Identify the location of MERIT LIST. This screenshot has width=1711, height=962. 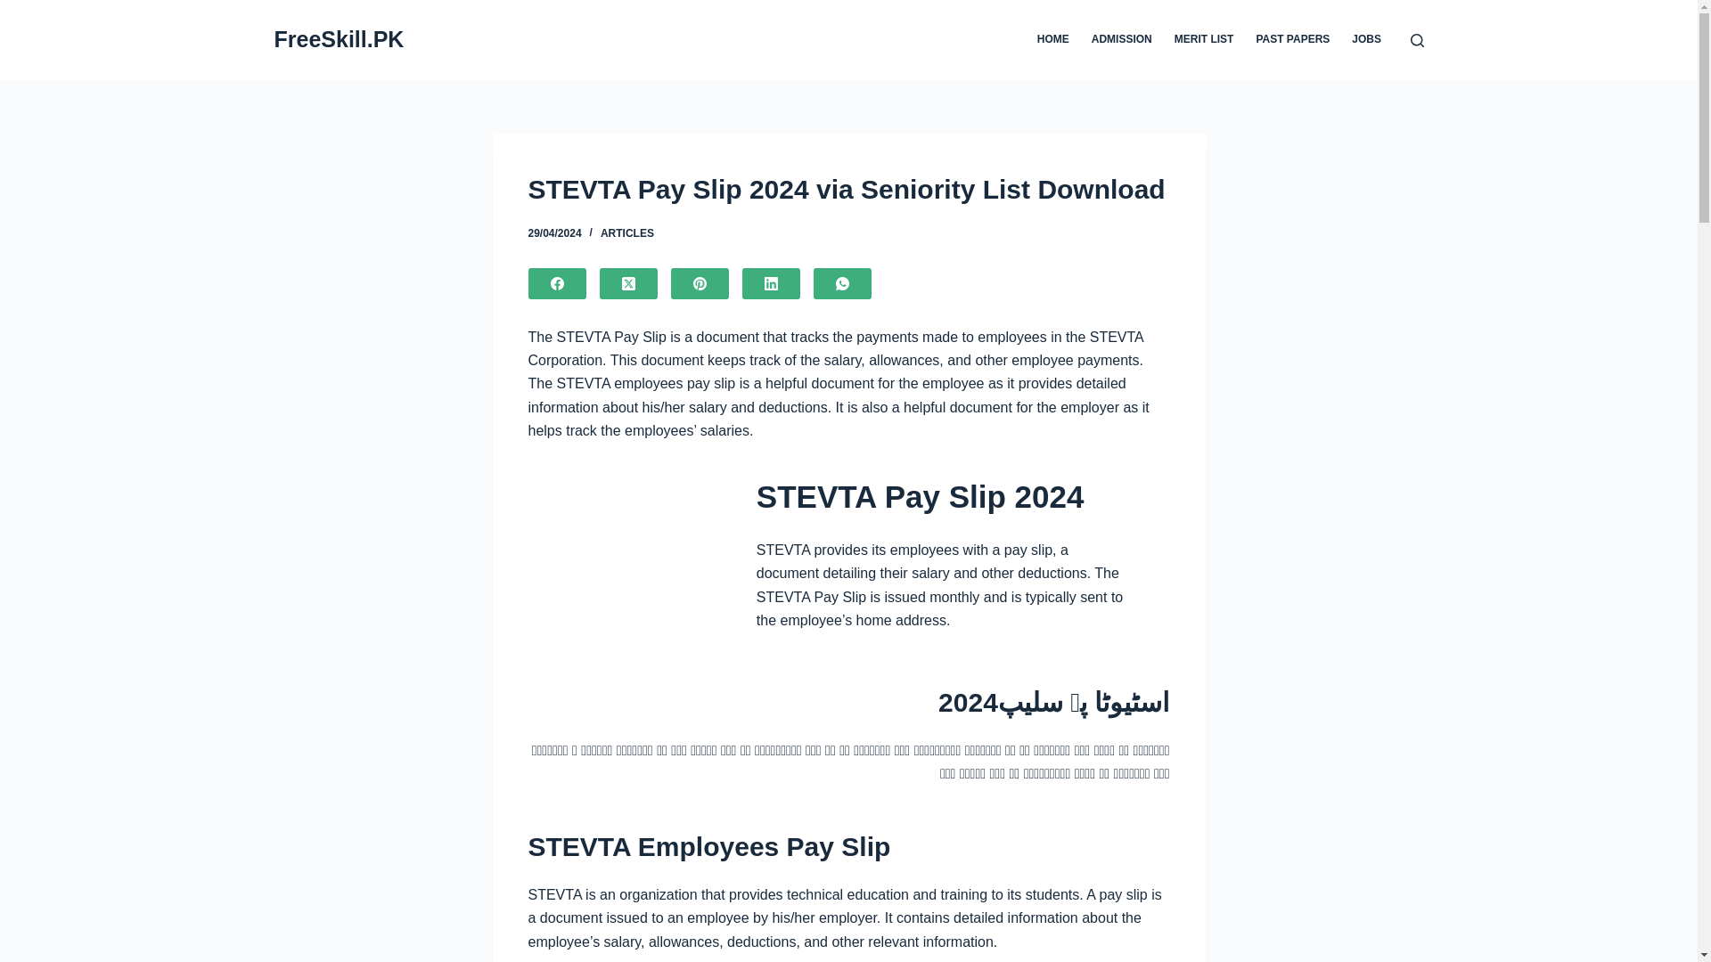
(1204, 39).